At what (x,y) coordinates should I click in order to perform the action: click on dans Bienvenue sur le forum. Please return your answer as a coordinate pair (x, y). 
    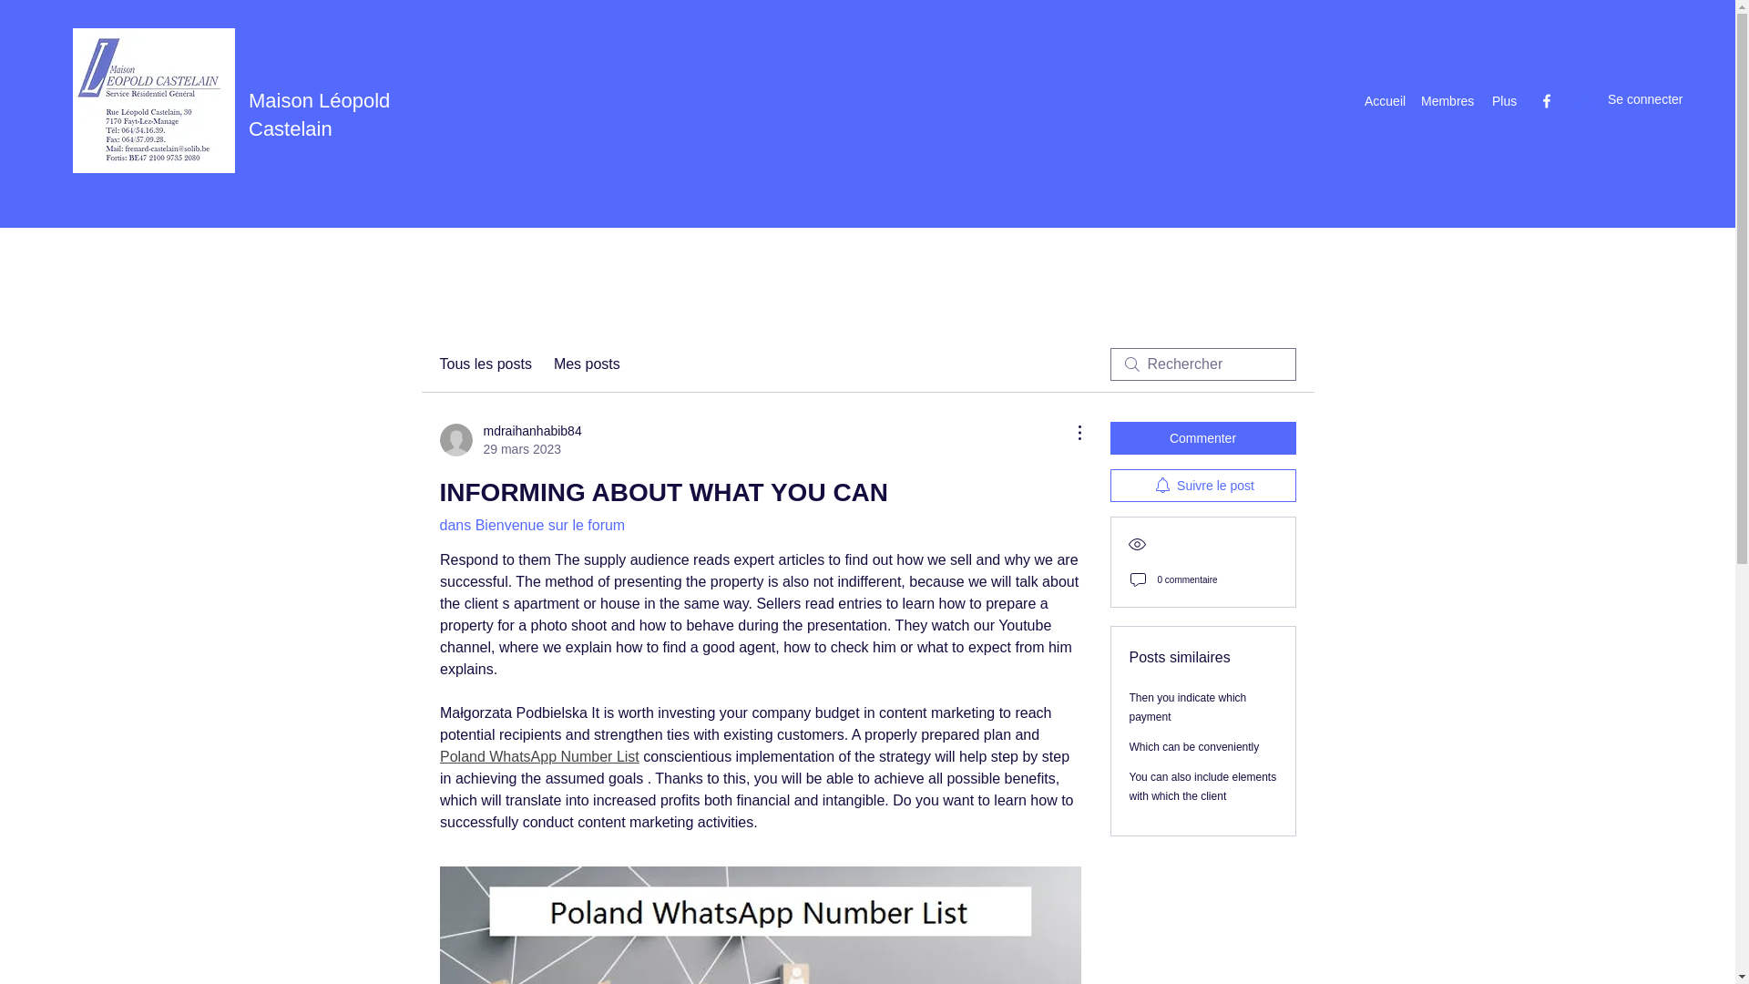
    Looking at the image, I should click on (531, 525).